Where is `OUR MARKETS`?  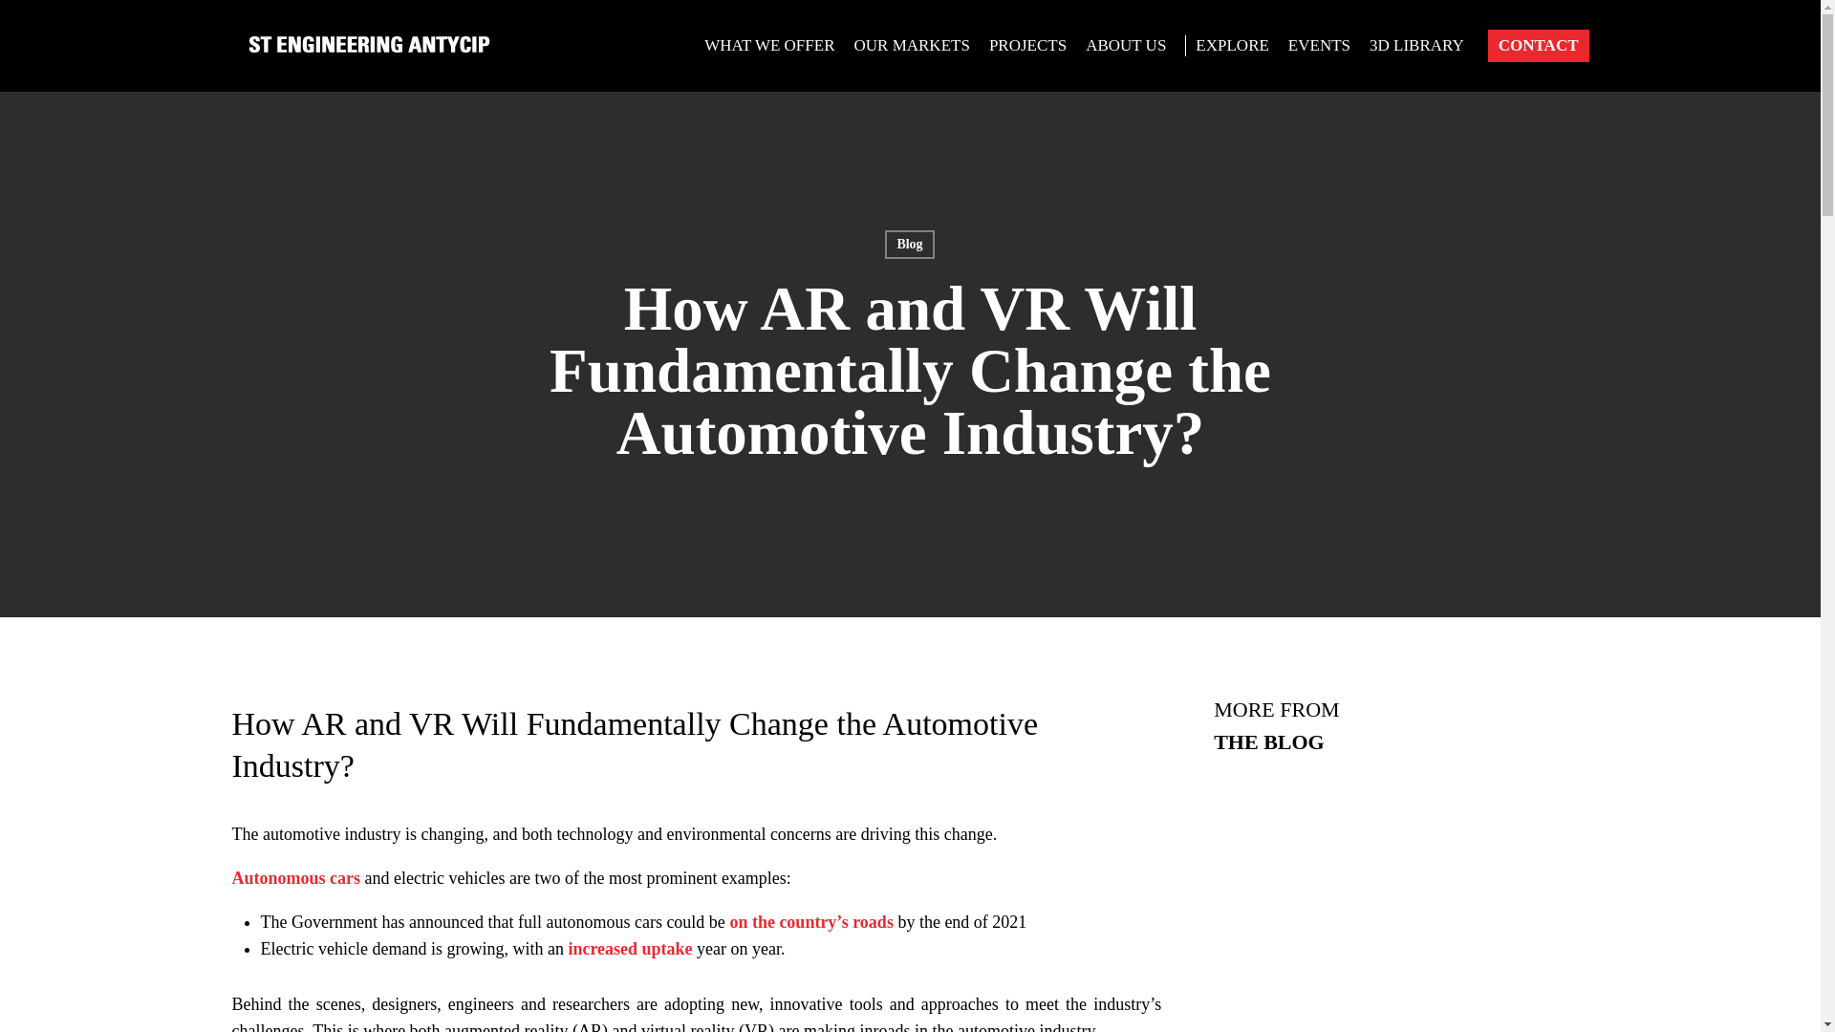 OUR MARKETS is located at coordinates (912, 46).